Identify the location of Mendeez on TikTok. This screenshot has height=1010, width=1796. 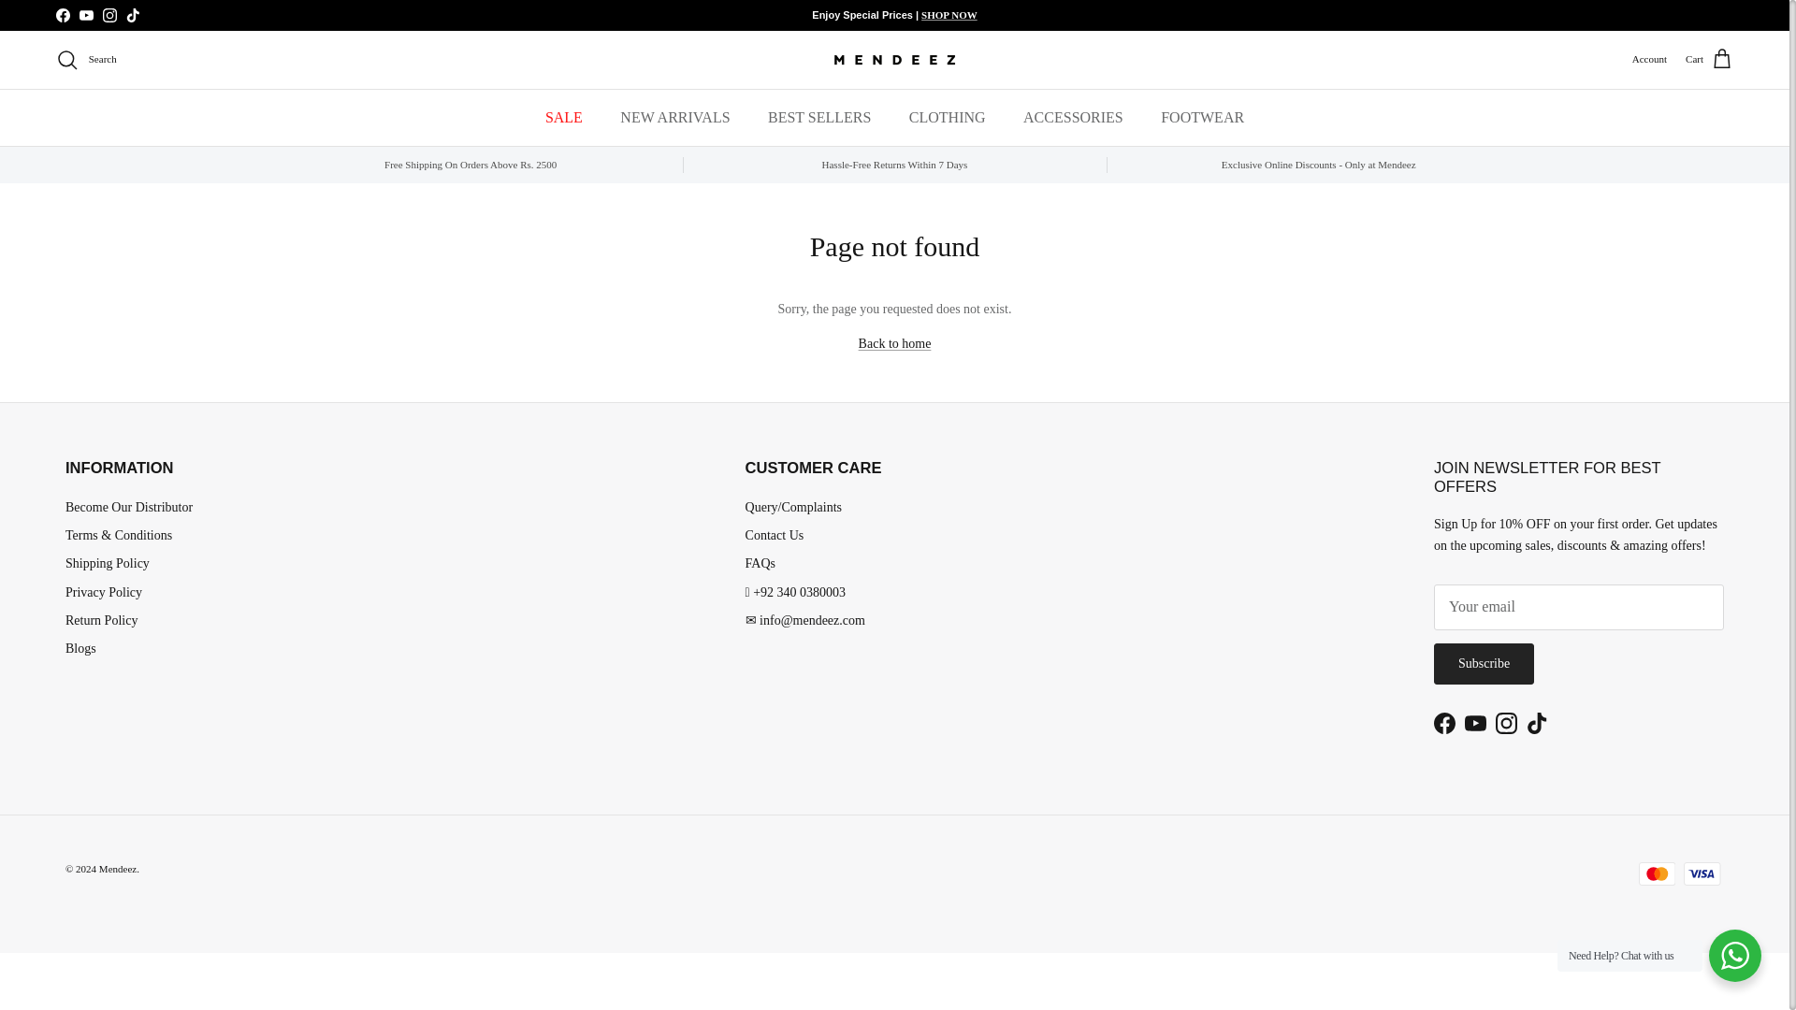
(133, 15).